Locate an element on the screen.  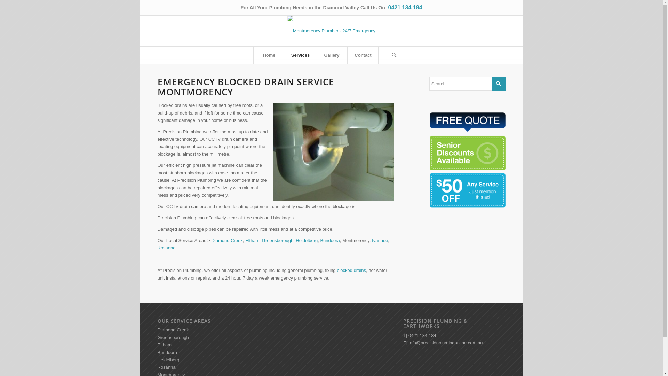
Contact is located at coordinates (363, 55).